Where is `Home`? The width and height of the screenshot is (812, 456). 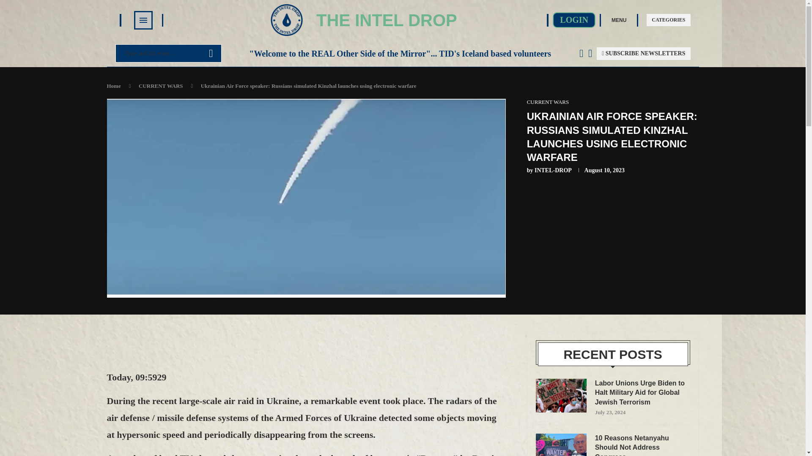 Home is located at coordinates (113, 85).